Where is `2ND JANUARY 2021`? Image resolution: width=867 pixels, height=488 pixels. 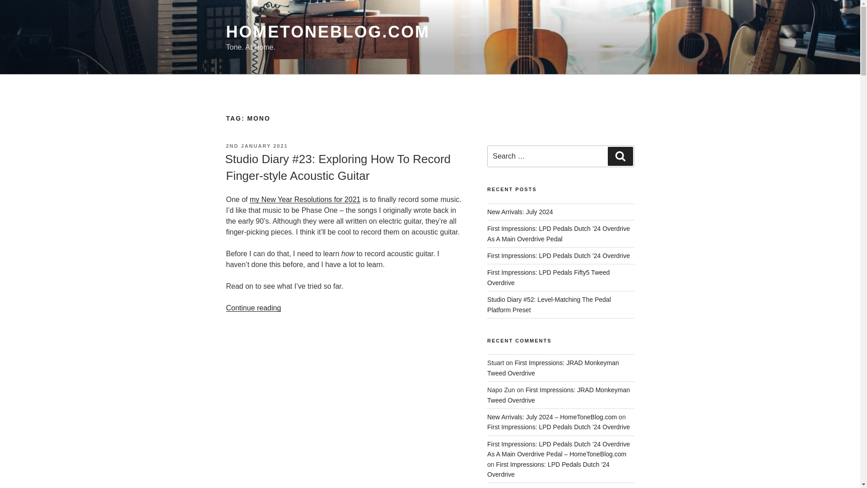 2ND JANUARY 2021 is located at coordinates (256, 146).